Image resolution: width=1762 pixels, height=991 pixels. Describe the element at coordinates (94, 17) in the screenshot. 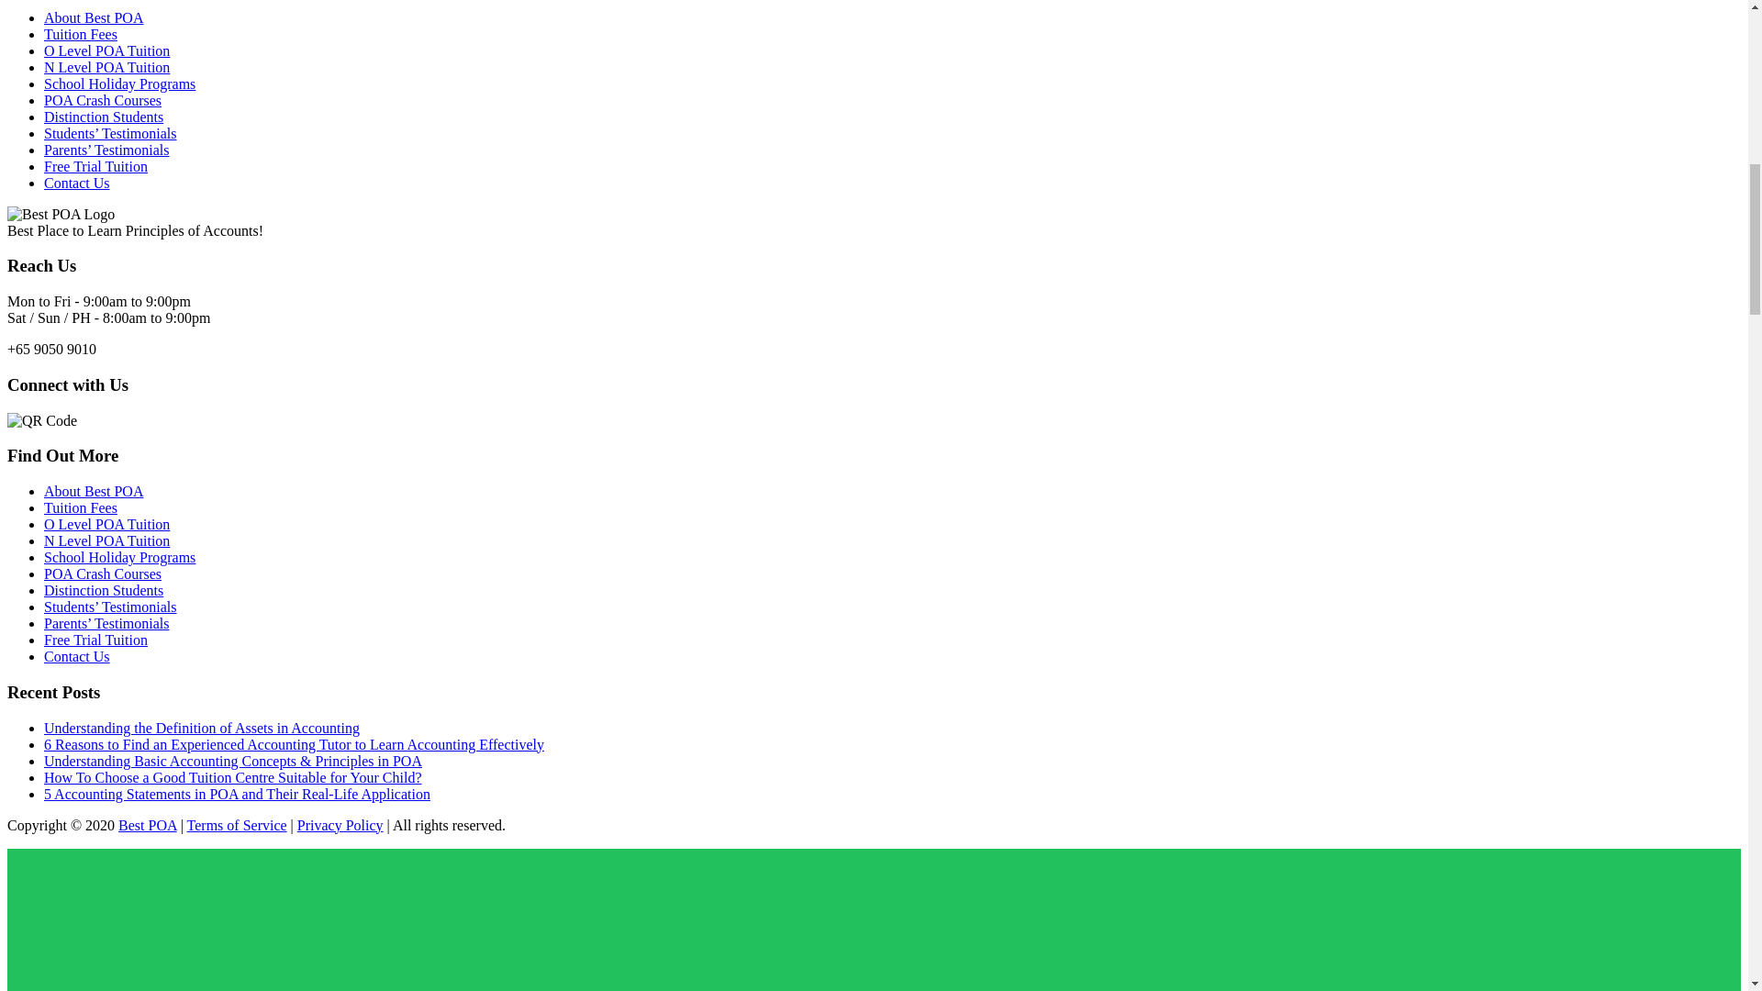

I see `About Best POA` at that location.